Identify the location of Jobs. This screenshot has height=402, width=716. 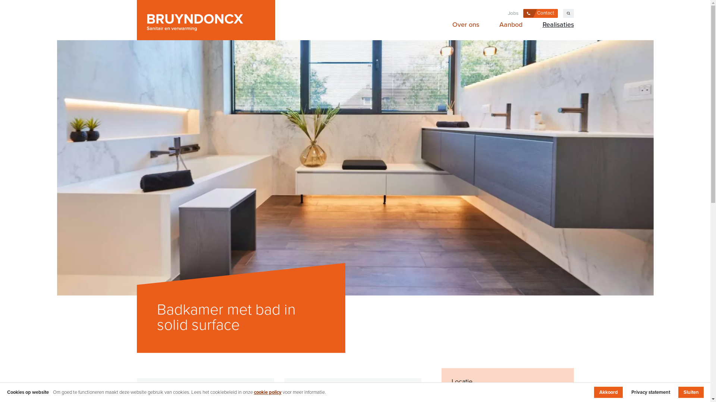
(513, 13).